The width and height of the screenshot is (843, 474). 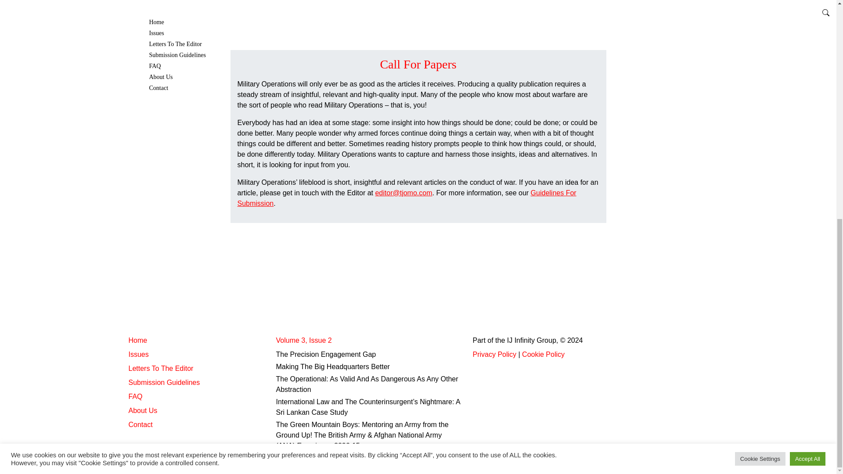 I want to click on Cookie Settings, so click(x=760, y=53).